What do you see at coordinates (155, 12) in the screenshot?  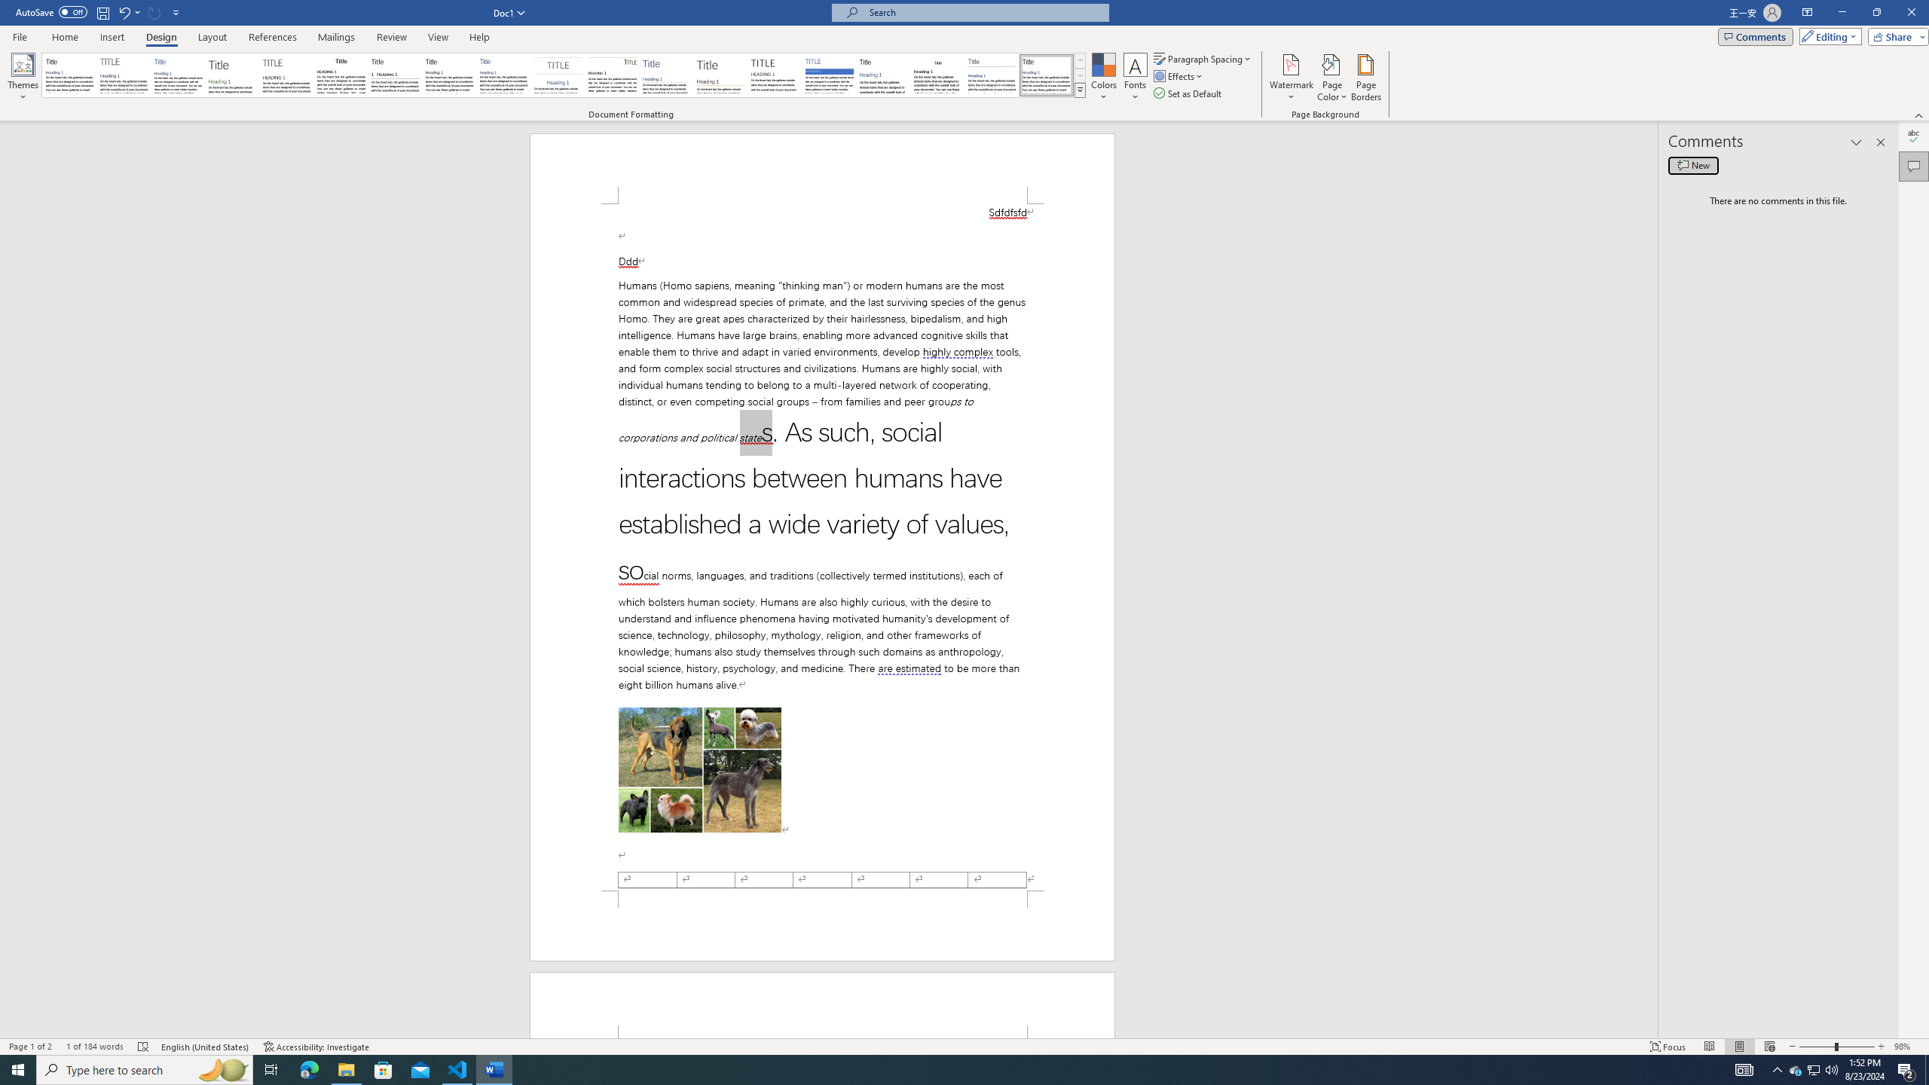 I see `Can't Repeat` at bounding box center [155, 12].